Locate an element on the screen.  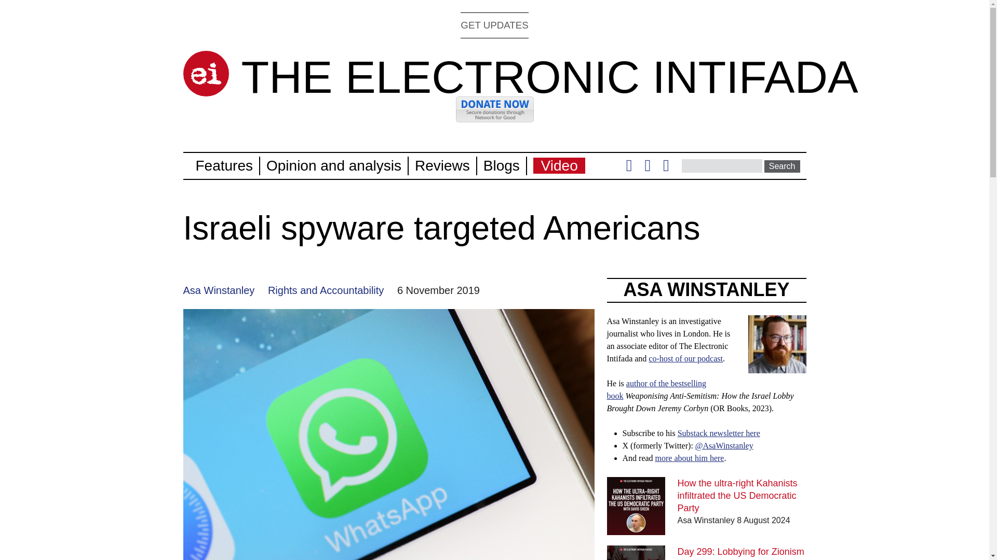
GET UPDATES is located at coordinates (494, 25).